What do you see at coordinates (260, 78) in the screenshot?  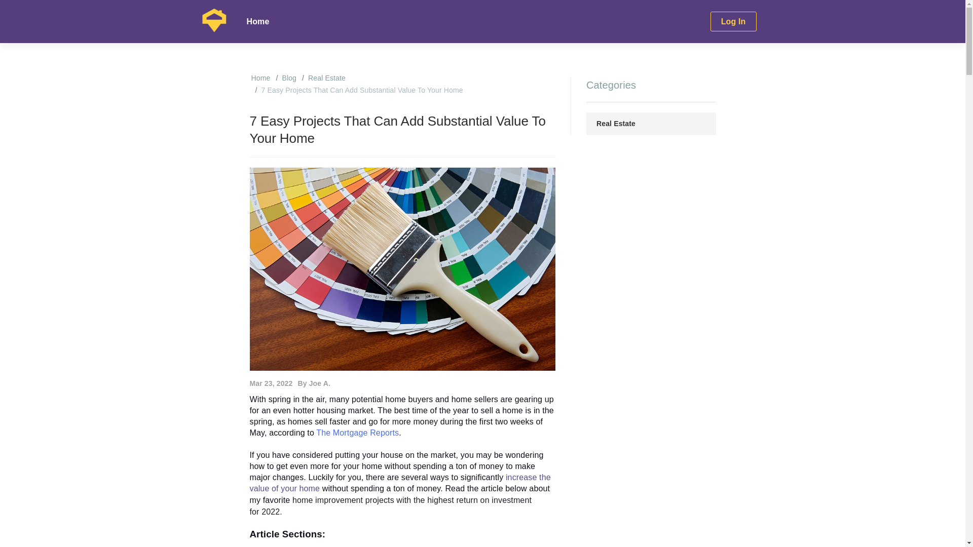 I see `Home` at bounding box center [260, 78].